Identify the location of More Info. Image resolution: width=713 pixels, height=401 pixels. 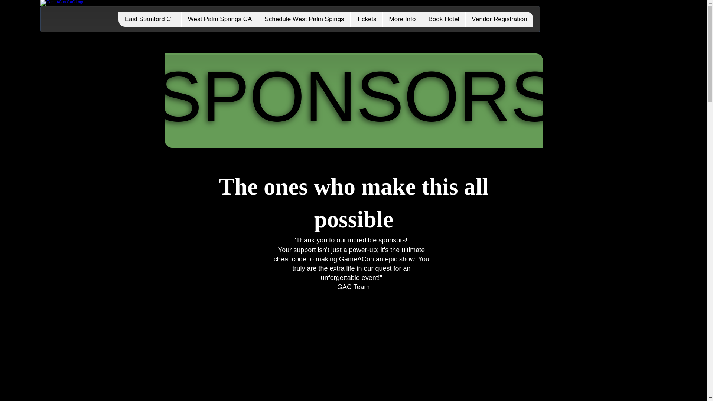
(402, 19).